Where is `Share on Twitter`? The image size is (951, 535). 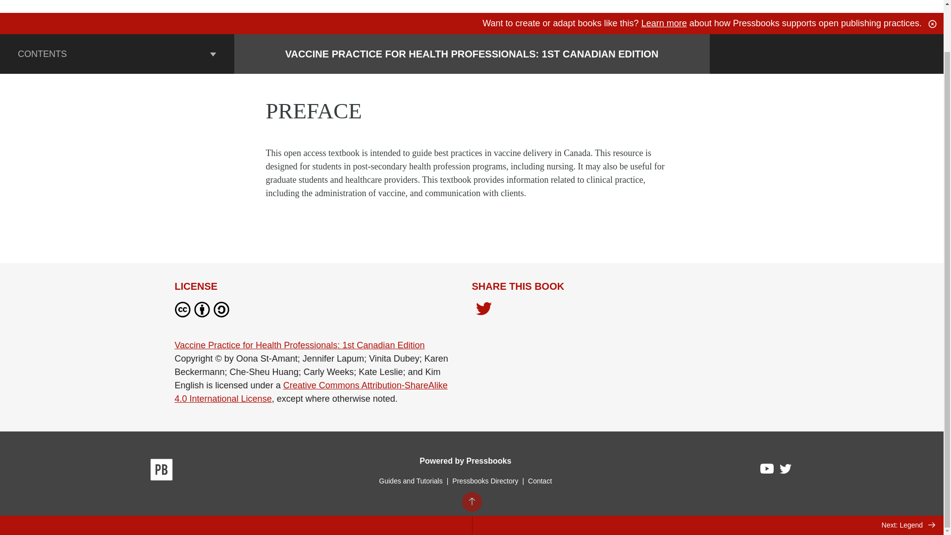 Share on Twitter is located at coordinates (483, 310).